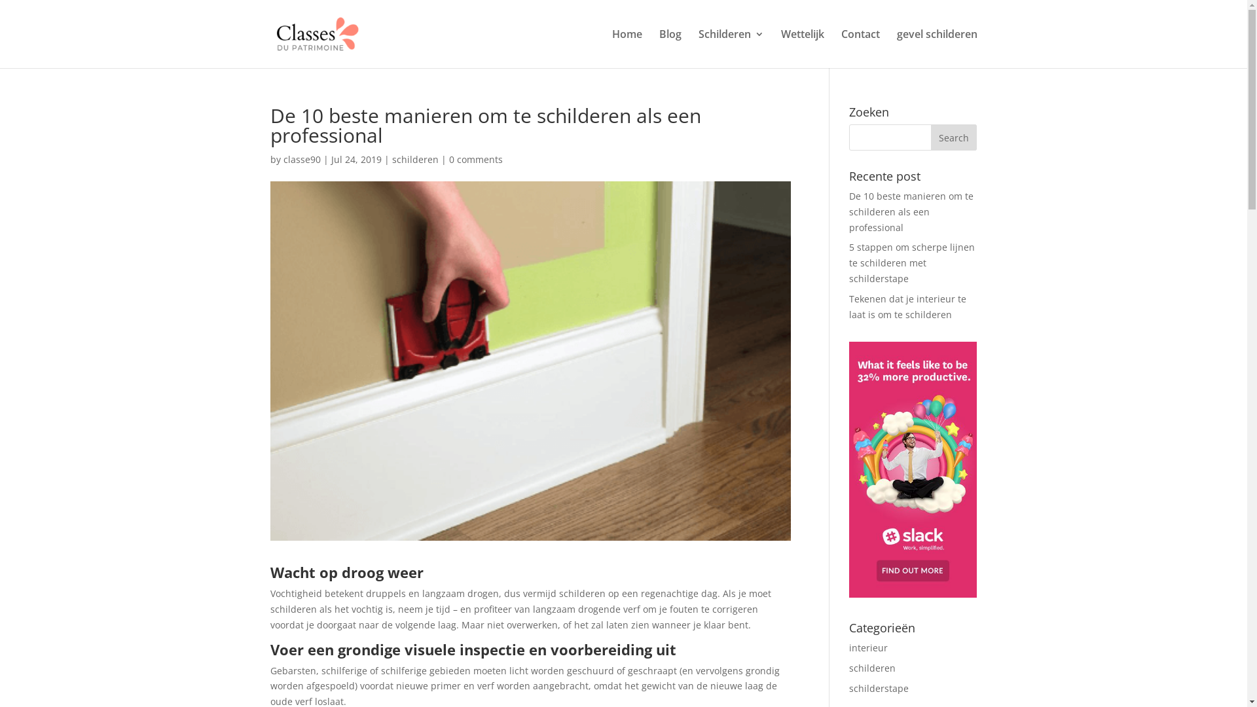  Describe the element at coordinates (802, 48) in the screenshot. I see `Wettelijk` at that location.